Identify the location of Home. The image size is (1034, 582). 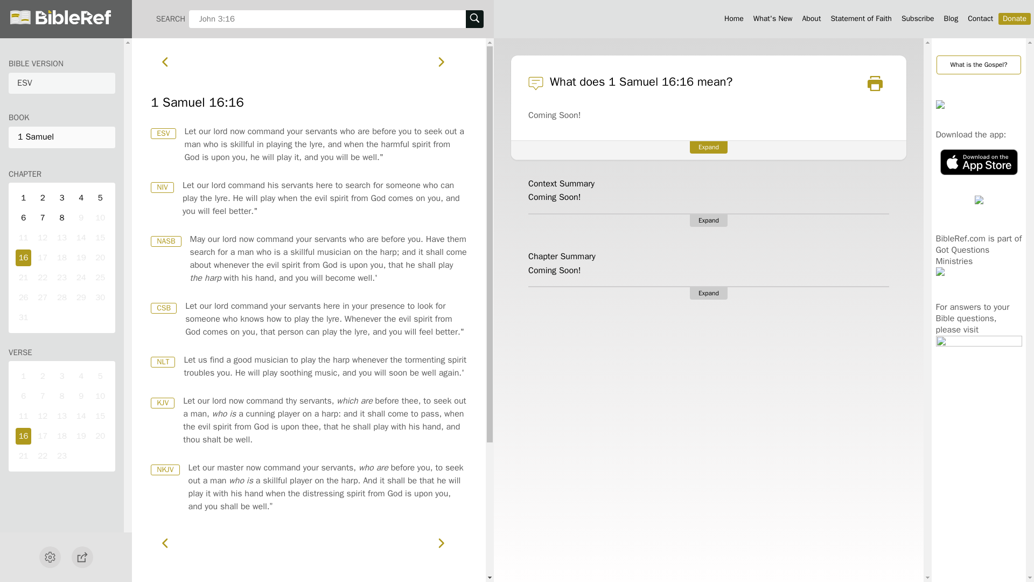
(733, 18).